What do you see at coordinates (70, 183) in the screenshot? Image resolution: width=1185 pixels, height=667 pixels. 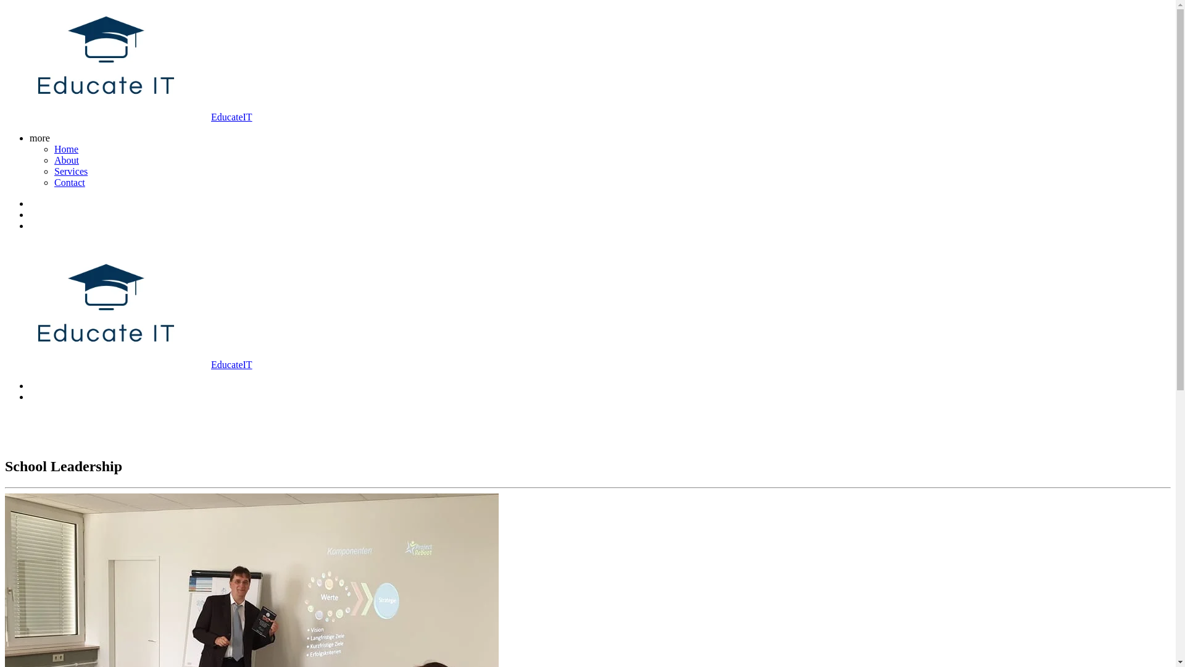 I see `Contact` at bounding box center [70, 183].